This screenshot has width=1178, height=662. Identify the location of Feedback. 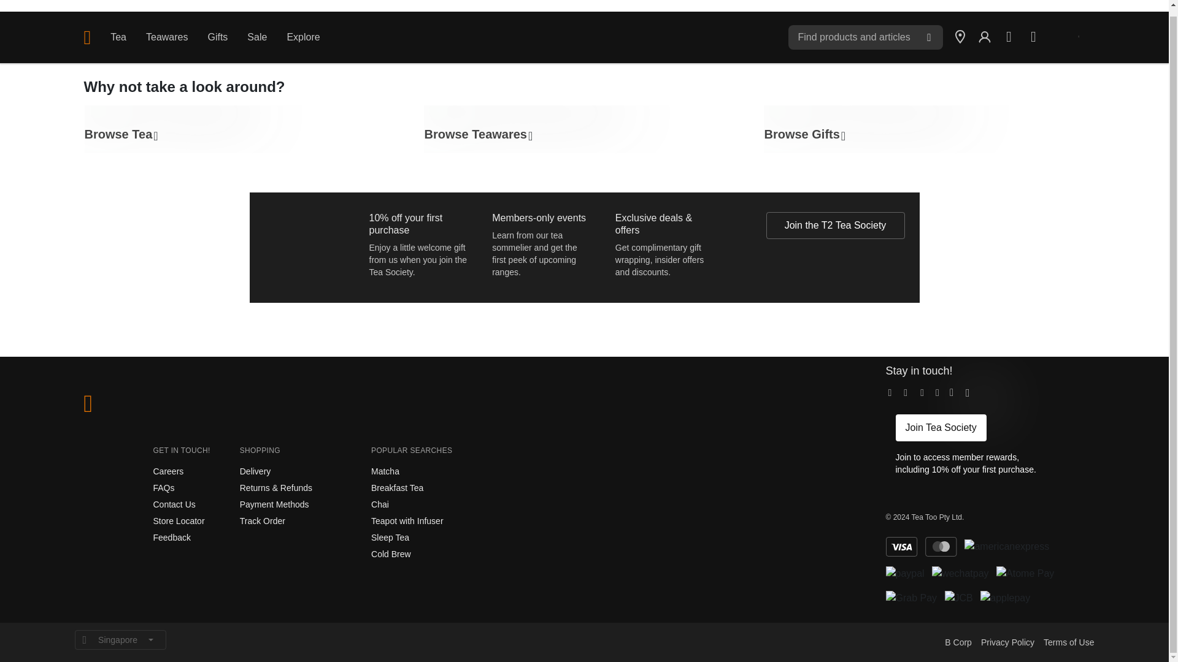
(172, 537).